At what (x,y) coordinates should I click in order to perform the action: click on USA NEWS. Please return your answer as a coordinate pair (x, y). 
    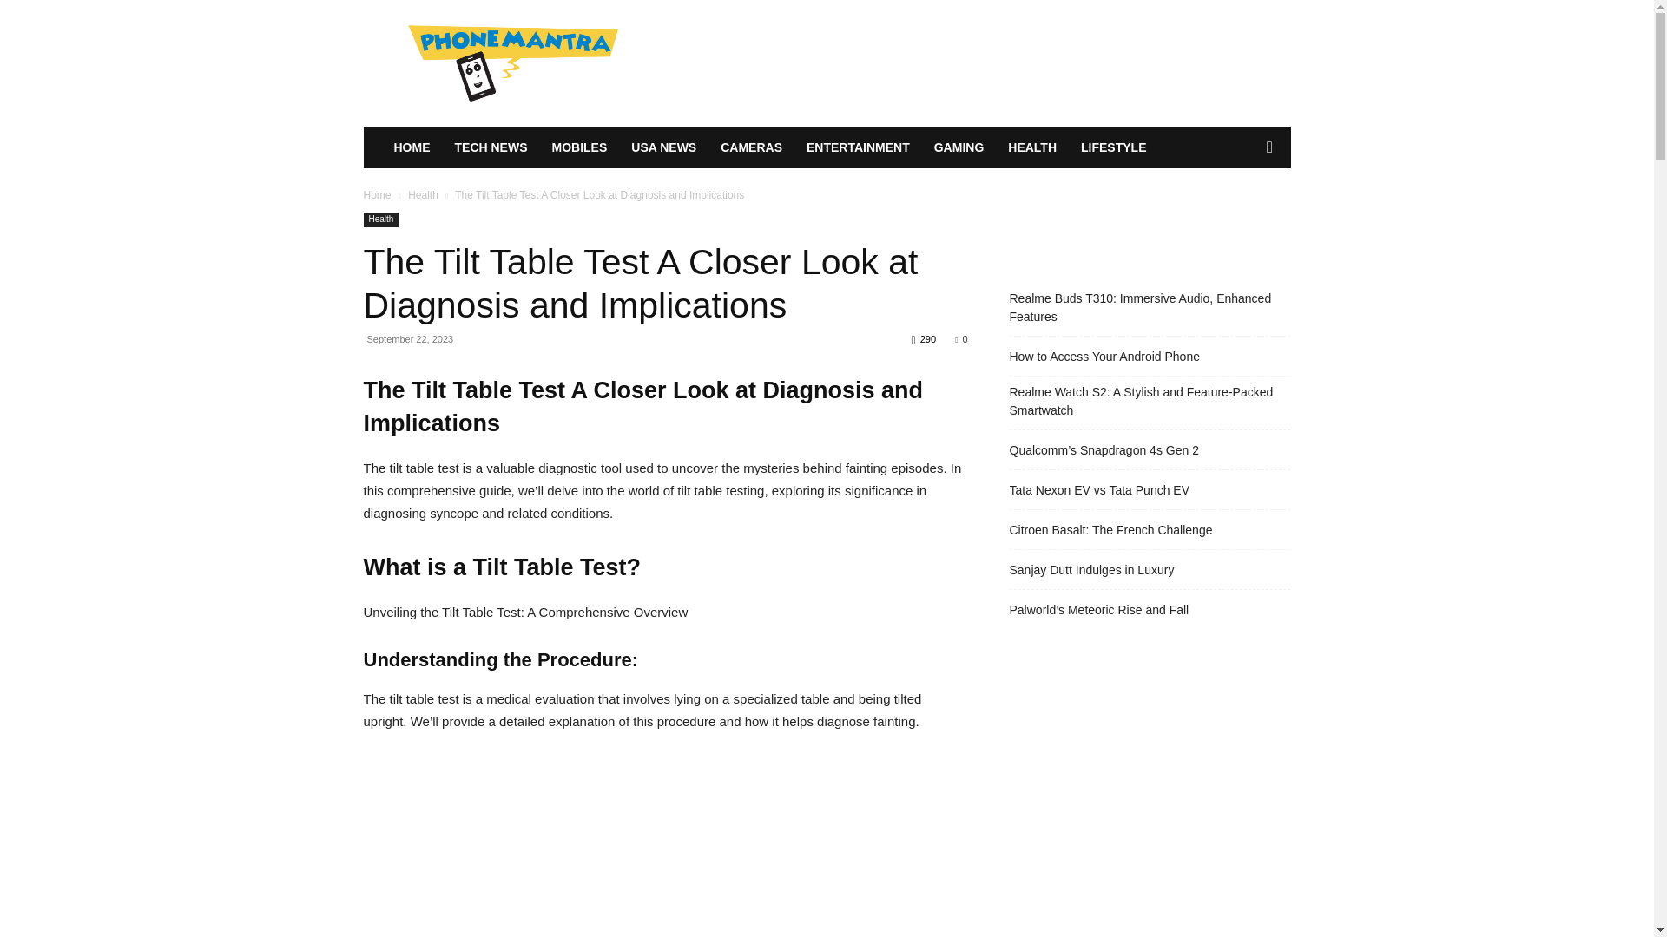
    Looking at the image, I should click on (663, 147).